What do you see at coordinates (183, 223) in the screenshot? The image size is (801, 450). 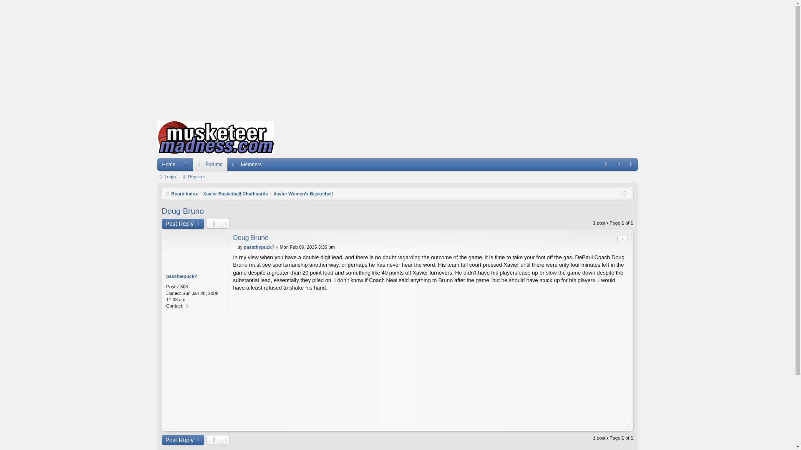 I see `Post Reply` at bounding box center [183, 223].